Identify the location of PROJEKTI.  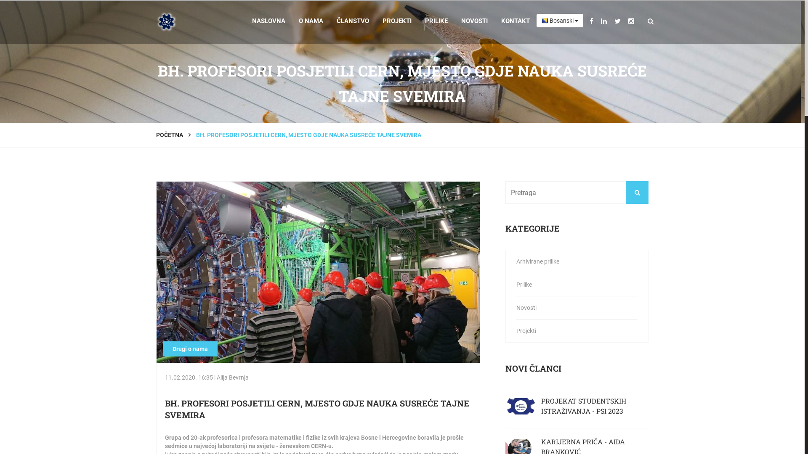
(397, 21).